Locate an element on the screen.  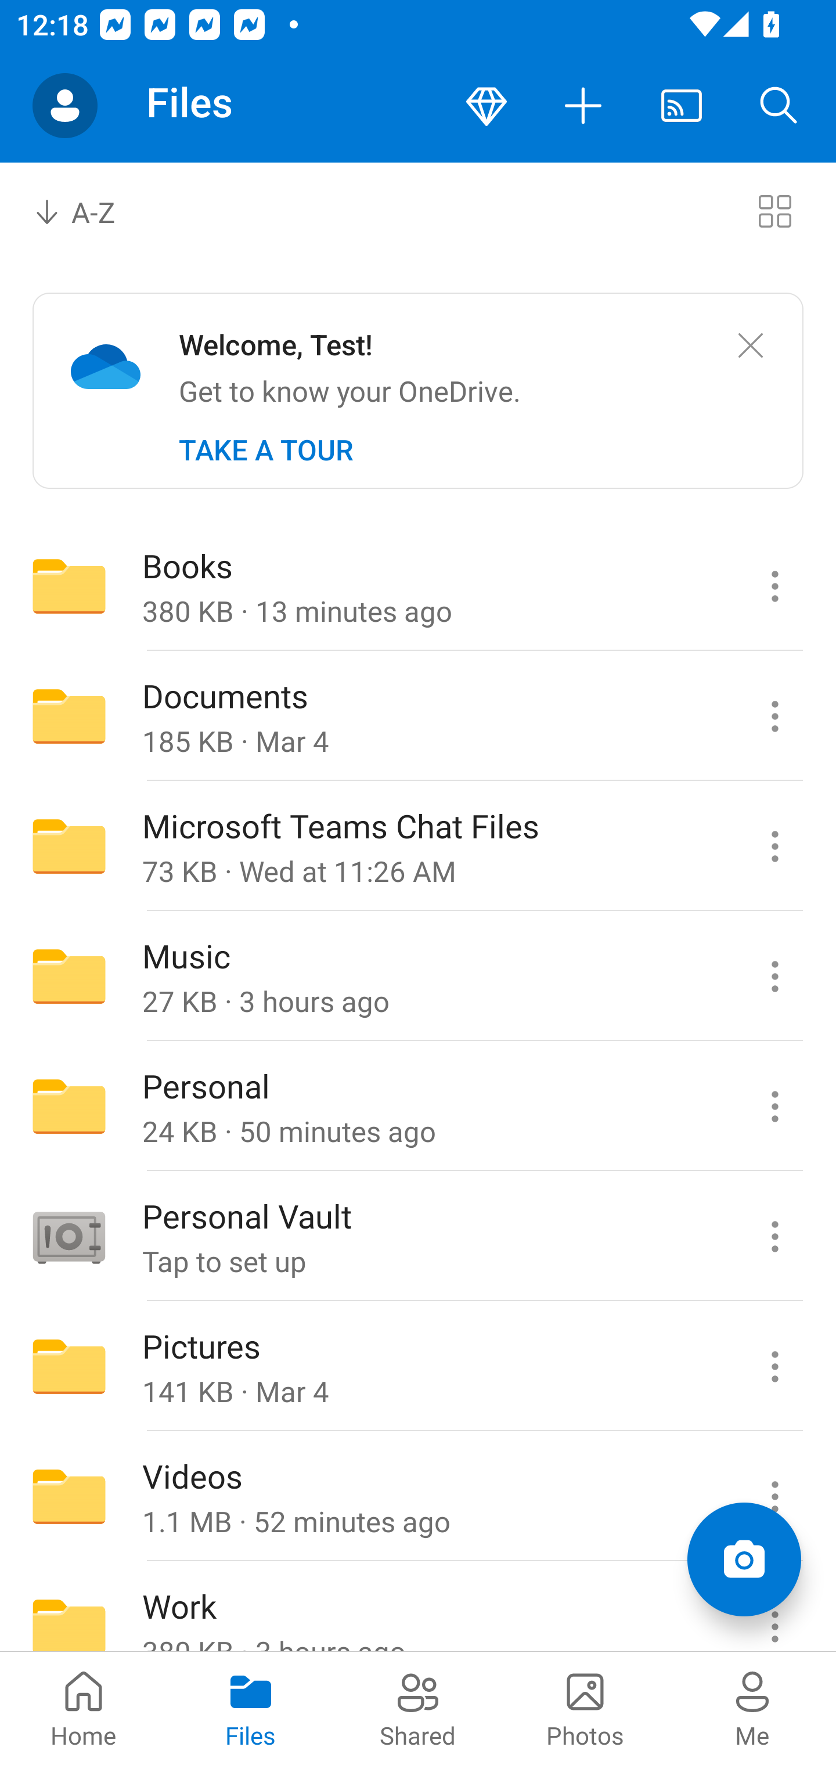
More actions button is located at coordinates (584, 106).